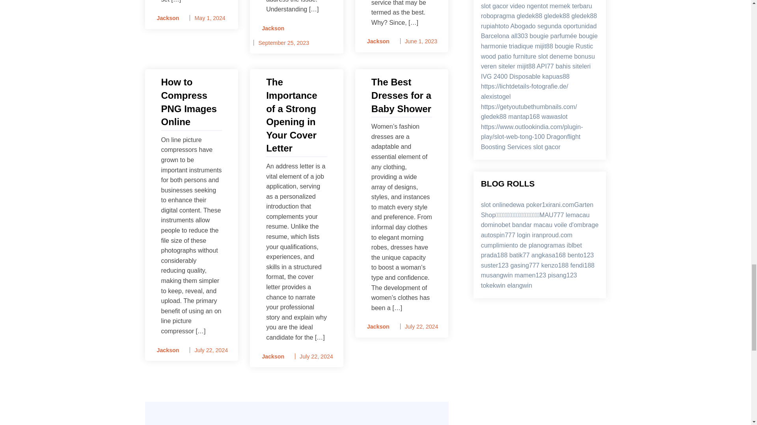  I want to click on June 1, 2023, so click(421, 41).